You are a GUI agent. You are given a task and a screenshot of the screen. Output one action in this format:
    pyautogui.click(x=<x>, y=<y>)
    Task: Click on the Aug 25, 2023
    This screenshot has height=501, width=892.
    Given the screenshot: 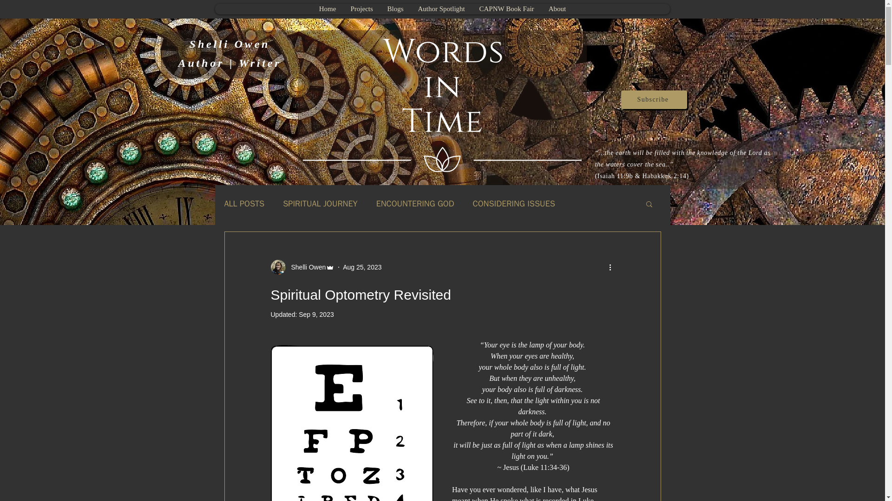 What is the action you would take?
    pyautogui.click(x=362, y=267)
    